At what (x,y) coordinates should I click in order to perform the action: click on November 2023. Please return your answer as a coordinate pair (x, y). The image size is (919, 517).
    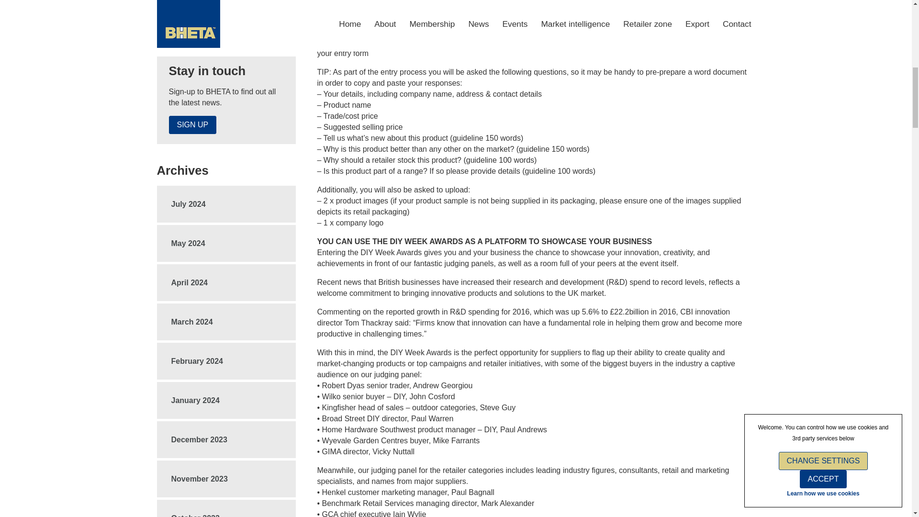
    Looking at the image, I should click on (226, 479).